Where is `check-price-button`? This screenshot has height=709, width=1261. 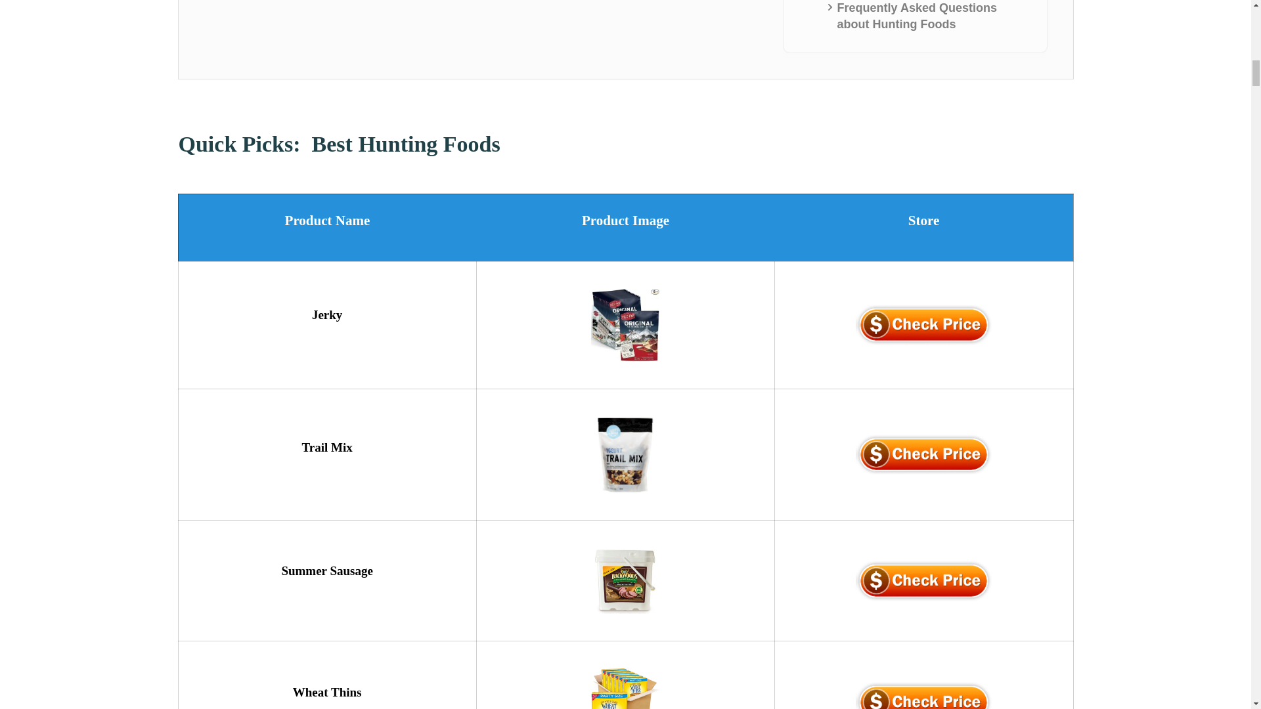 check-price-button is located at coordinates (923, 324).